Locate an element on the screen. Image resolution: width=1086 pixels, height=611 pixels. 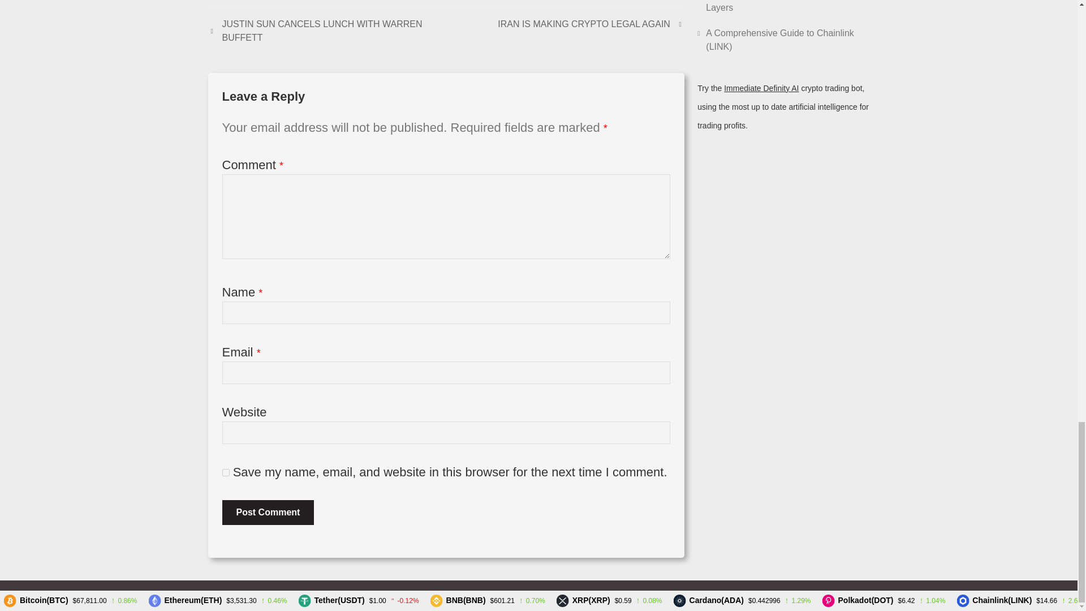
IRAN IS MAKING CRYPTO LEGAL AGAIN is located at coordinates (591, 24).